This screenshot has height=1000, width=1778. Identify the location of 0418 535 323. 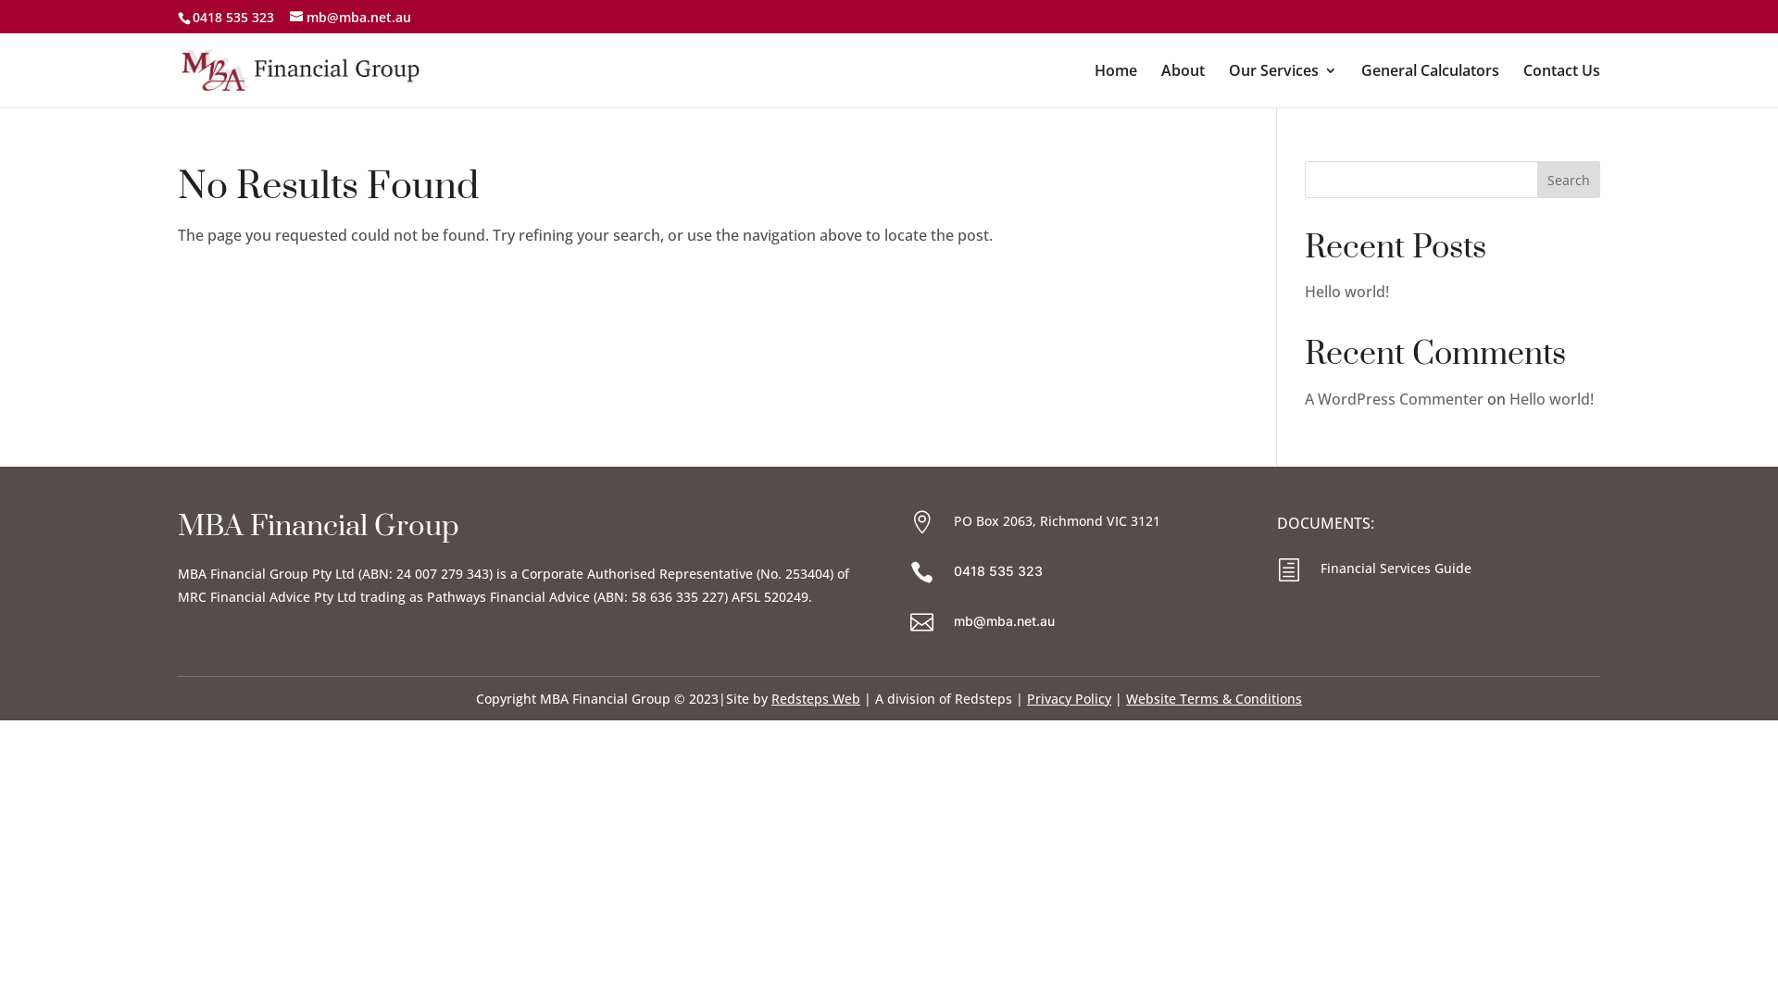
(233, 17).